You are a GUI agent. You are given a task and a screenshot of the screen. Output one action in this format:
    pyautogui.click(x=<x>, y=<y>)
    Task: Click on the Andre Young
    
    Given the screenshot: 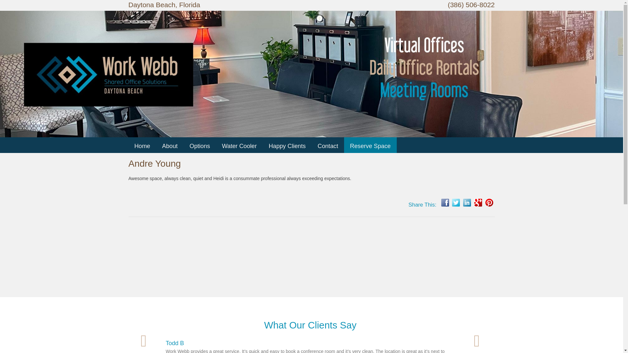 What is the action you would take?
    pyautogui.click(x=154, y=163)
    